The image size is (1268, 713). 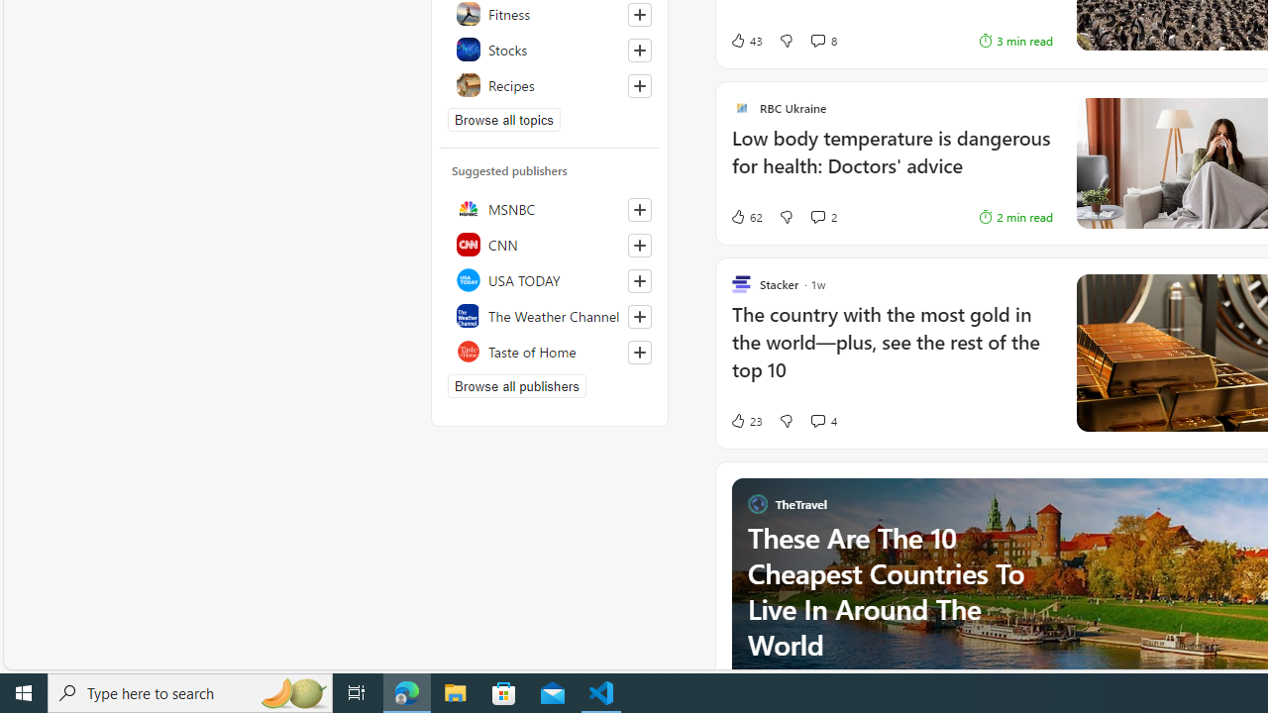 I want to click on View comments 8 Comment, so click(x=822, y=40).